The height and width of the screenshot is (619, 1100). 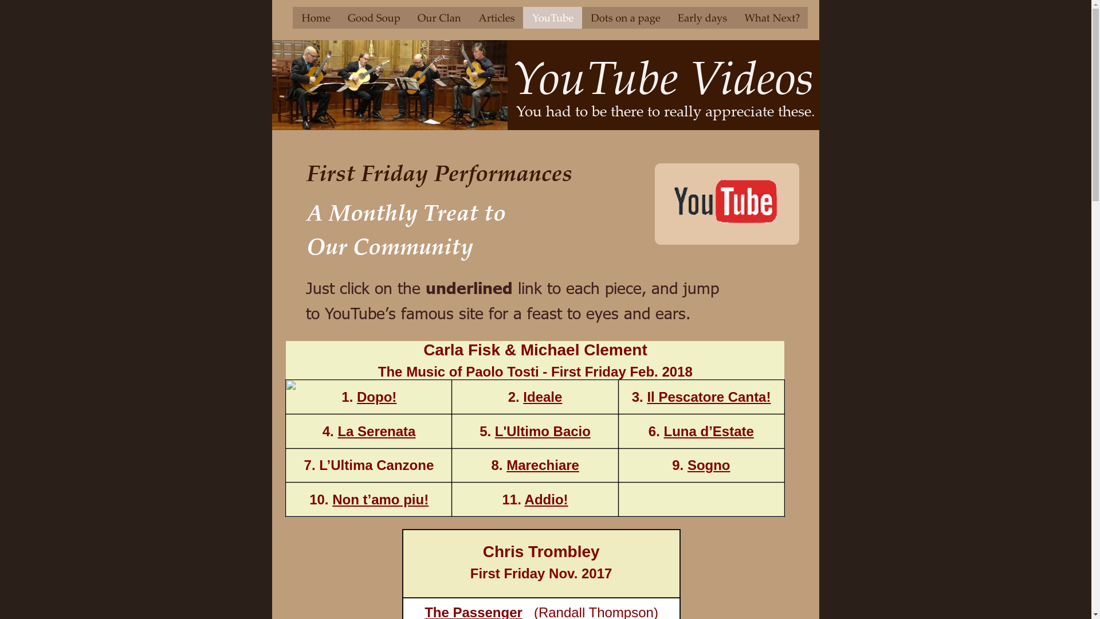 What do you see at coordinates (543, 397) in the screenshot?
I see `Ideale` at bounding box center [543, 397].